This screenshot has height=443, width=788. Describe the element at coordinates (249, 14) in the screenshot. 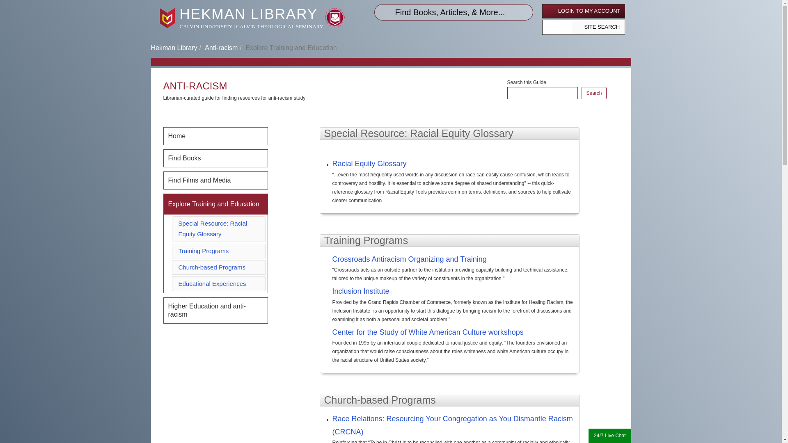

I see `HEKMAN LIBRARY` at that location.